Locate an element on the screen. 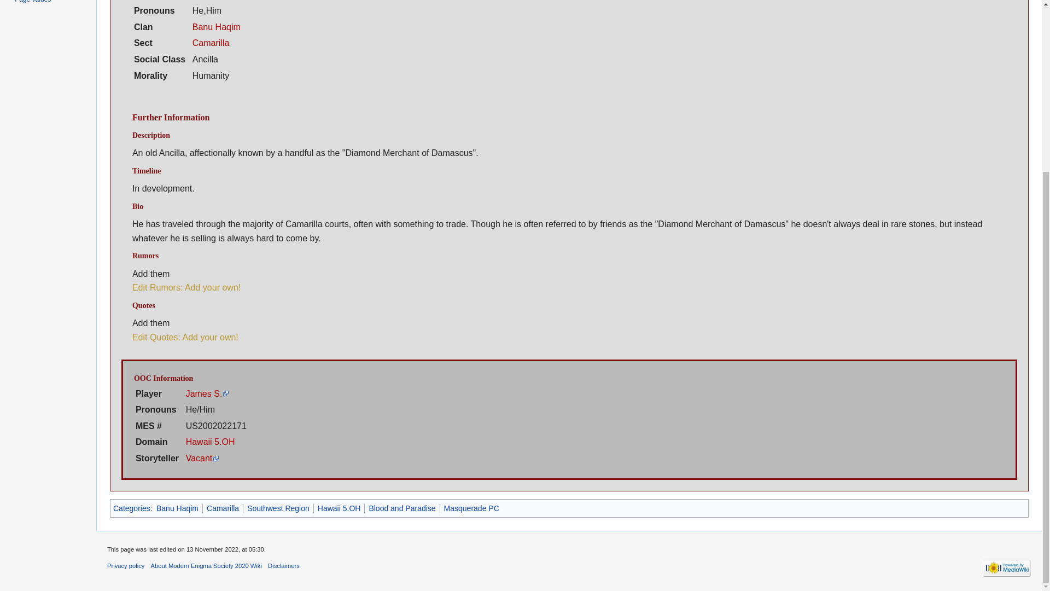 Image resolution: width=1050 pixels, height=591 pixels. Category:Camarilla is located at coordinates (223, 508).